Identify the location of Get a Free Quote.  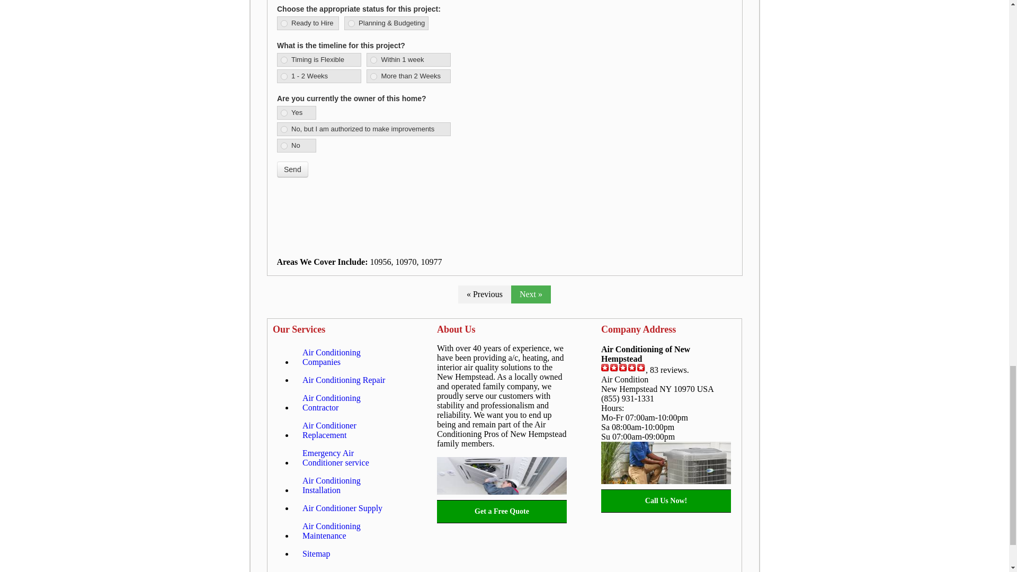
(502, 512).